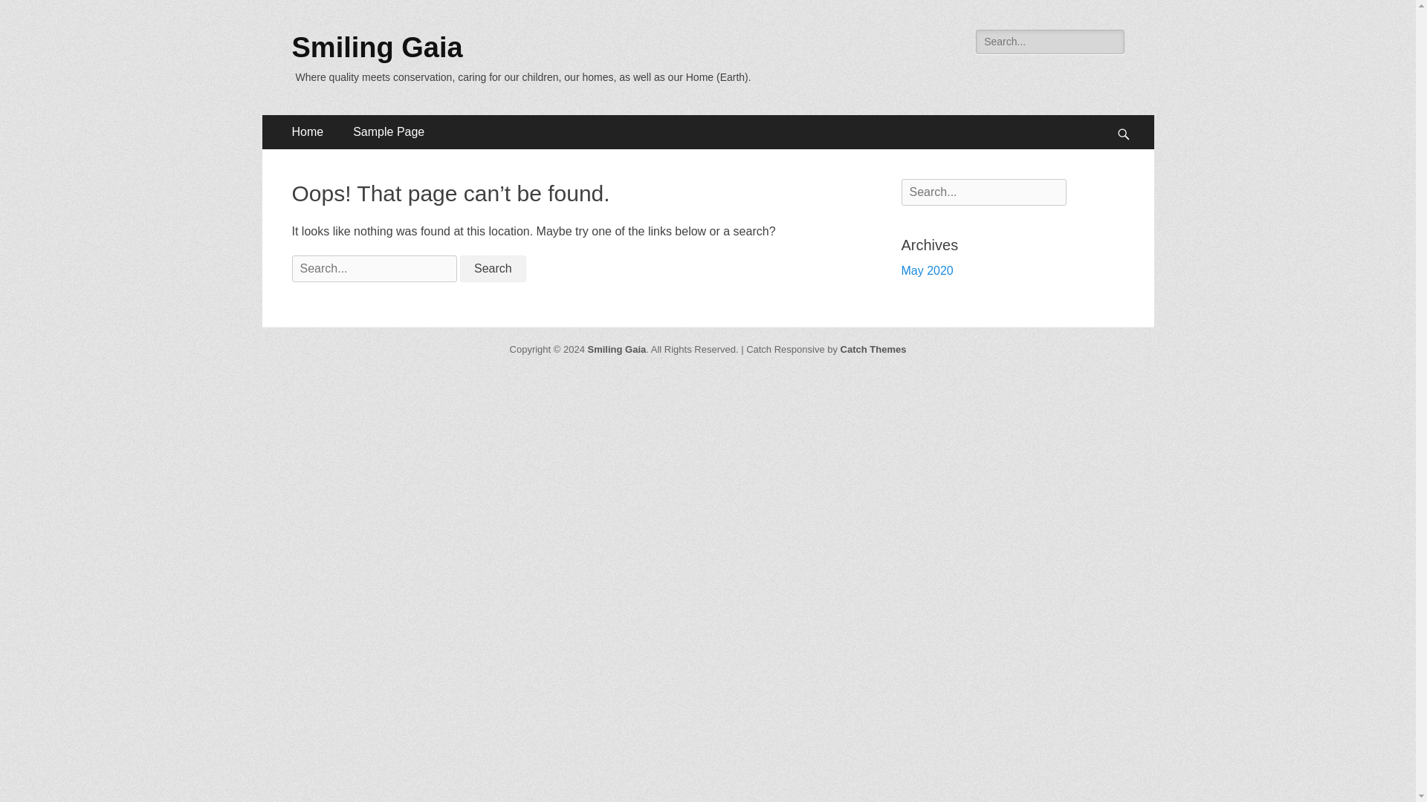 The width and height of the screenshot is (1427, 802). I want to click on Search for:, so click(1049, 42).